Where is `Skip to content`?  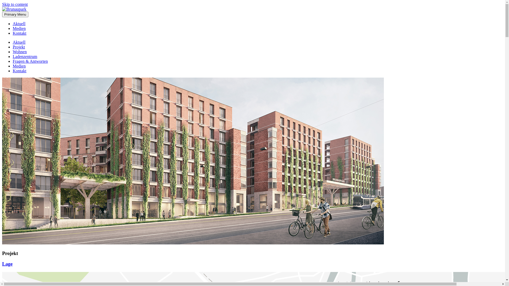 Skip to content is located at coordinates (15, 4).